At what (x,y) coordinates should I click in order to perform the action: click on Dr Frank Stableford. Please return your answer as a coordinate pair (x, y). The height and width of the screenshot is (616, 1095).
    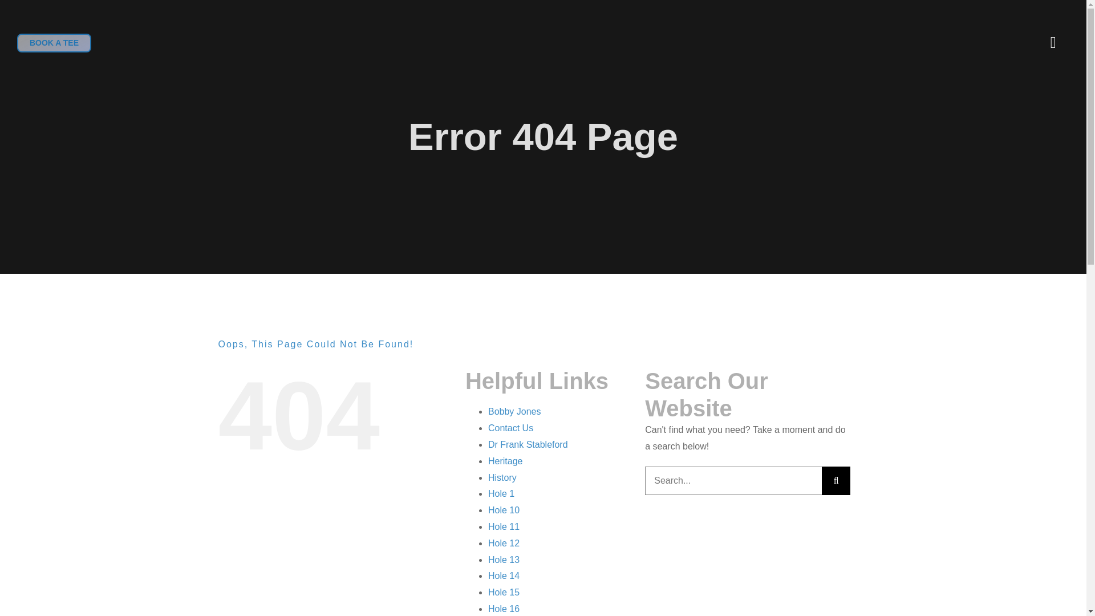
    Looking at the image, I should click on (528, 445).